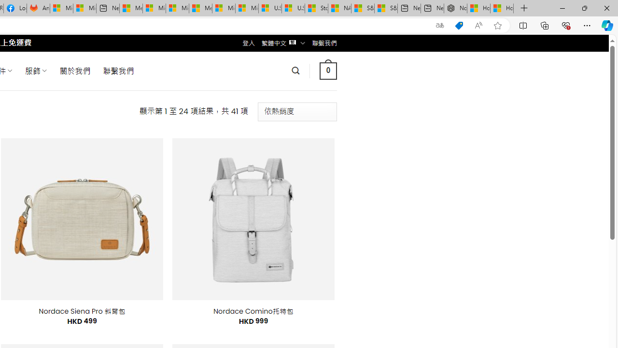 The width and height of the screenshot is (618, 348). Describe the element at coordinates (177, 9) in the screenshot. I see `Microsoft account | Home` at that location.